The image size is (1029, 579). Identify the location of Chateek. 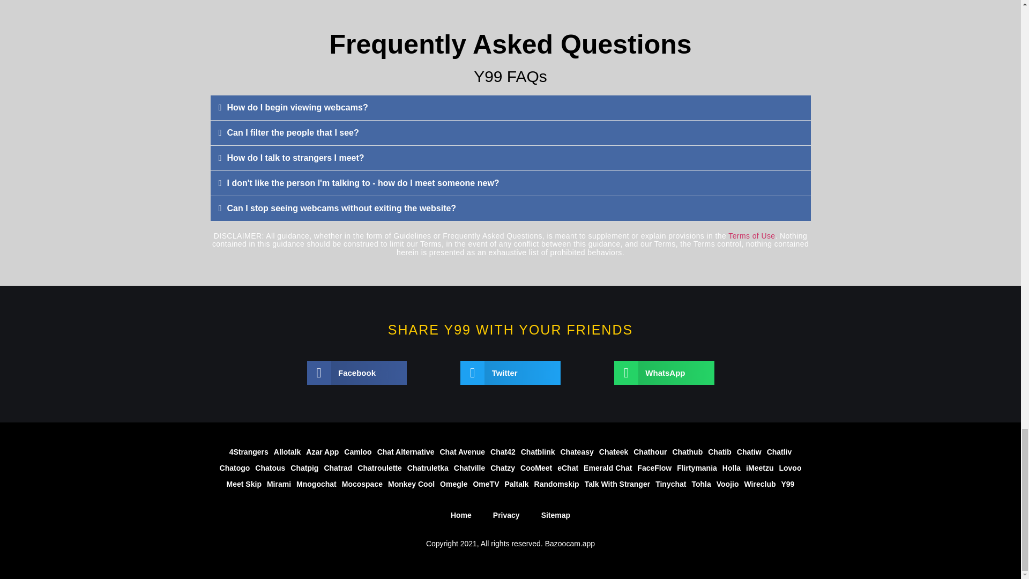
(613, 451).